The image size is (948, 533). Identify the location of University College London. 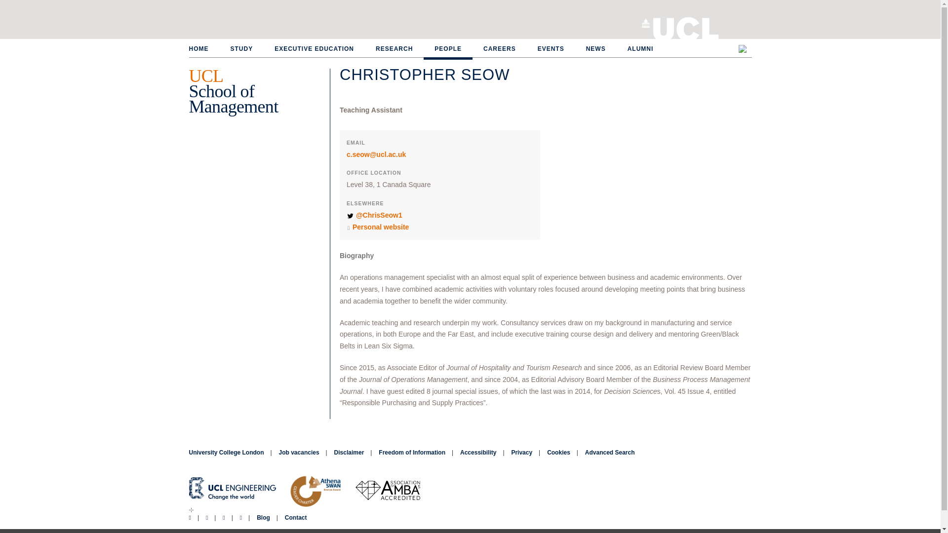
(226, 453).